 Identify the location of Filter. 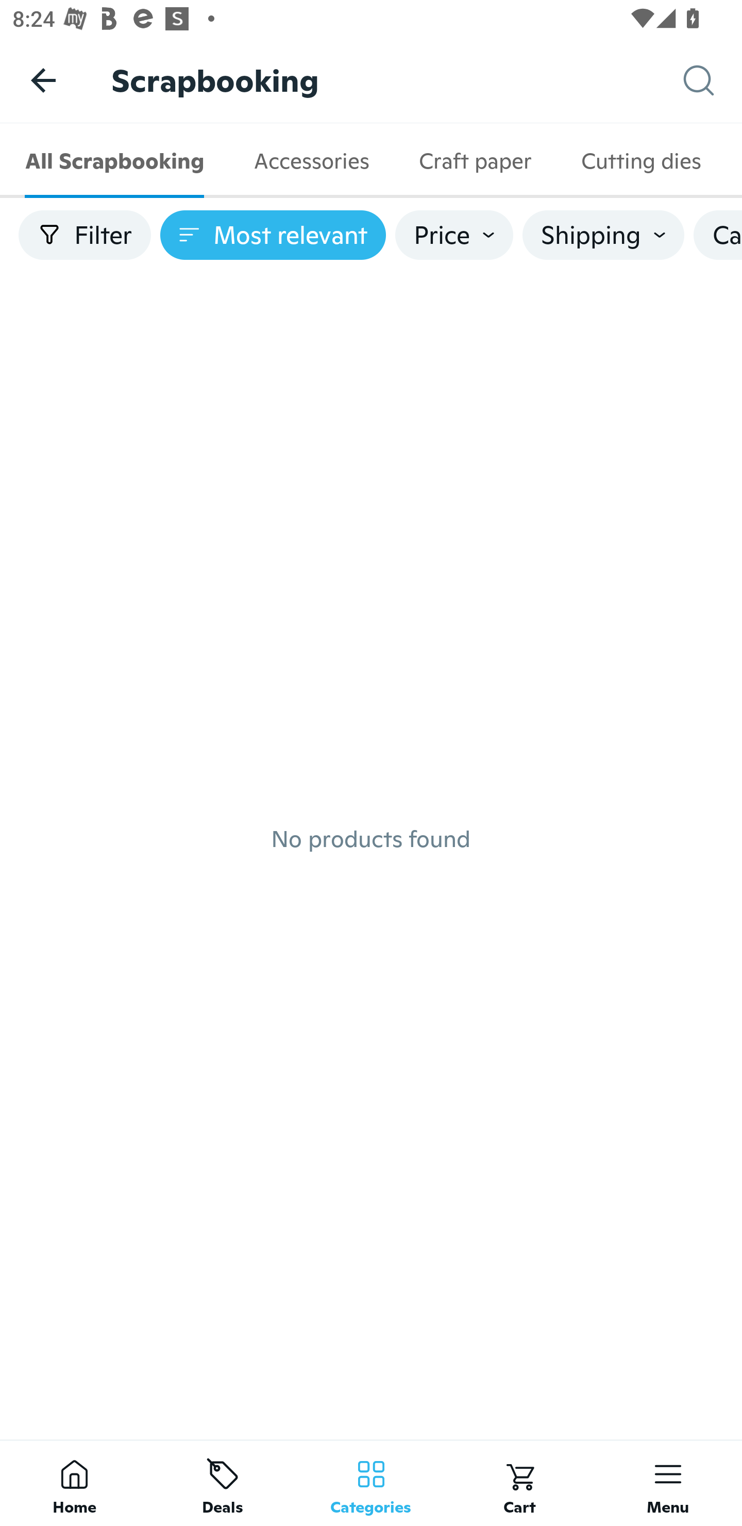
(85, 235).